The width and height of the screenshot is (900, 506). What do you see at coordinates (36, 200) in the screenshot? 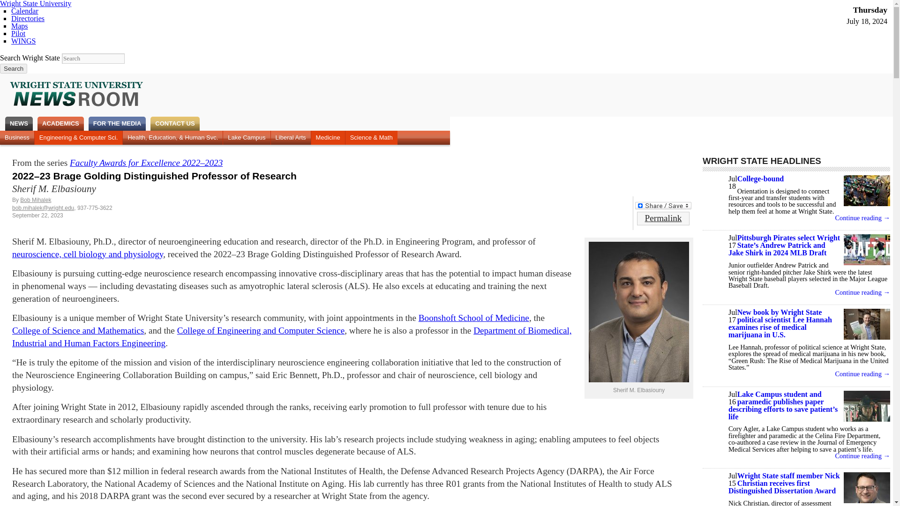
I see `Posts by Bob Mihalek` at bounding box center [36, 200].